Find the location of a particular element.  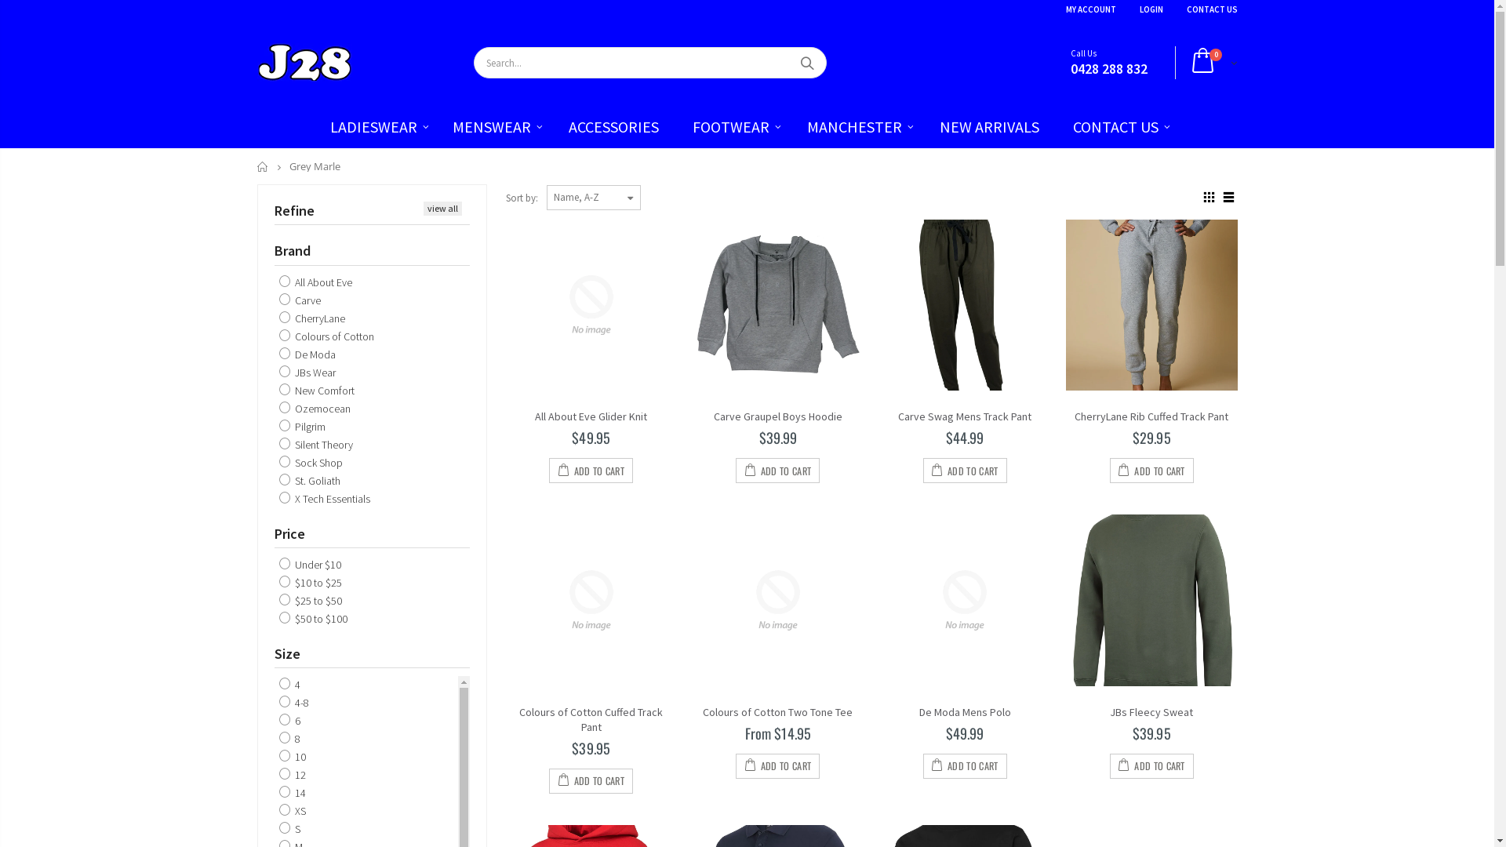

ADD TO CART is located at coordinates (965, 766).